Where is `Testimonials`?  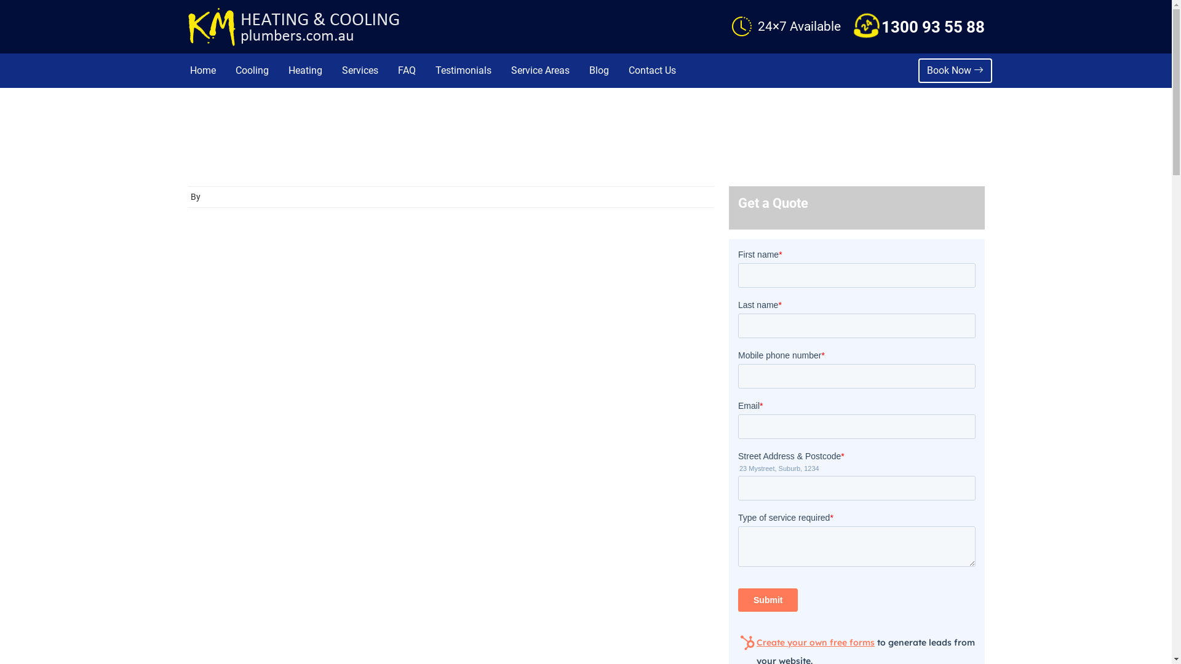
Testimonials is located at coordinates (463, 71).